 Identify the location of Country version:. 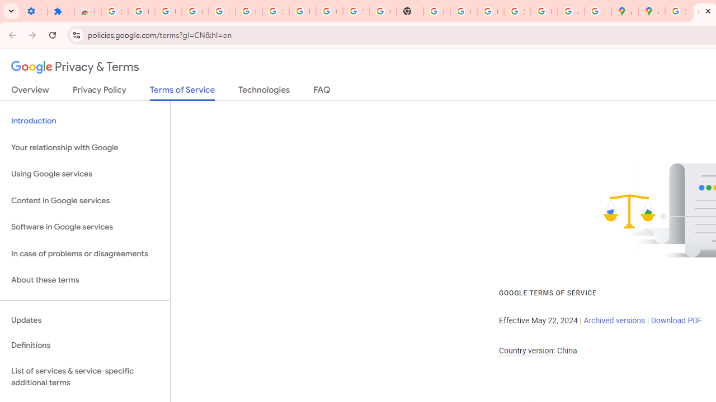
(527, 351).